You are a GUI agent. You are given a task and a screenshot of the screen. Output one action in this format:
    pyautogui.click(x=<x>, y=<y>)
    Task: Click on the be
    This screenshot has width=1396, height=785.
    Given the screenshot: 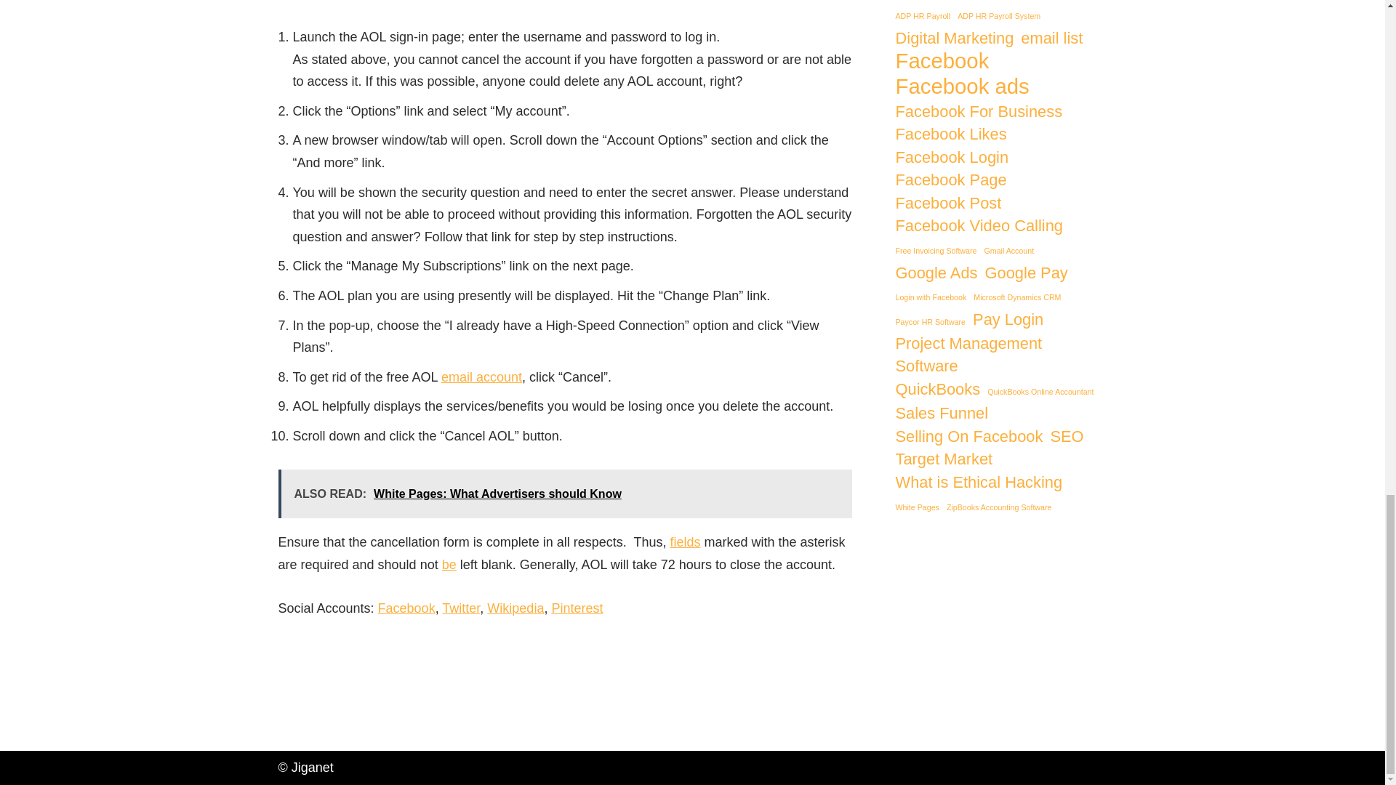 What is the action you would take?
    pyautogui.click(x=449, y=564)
    